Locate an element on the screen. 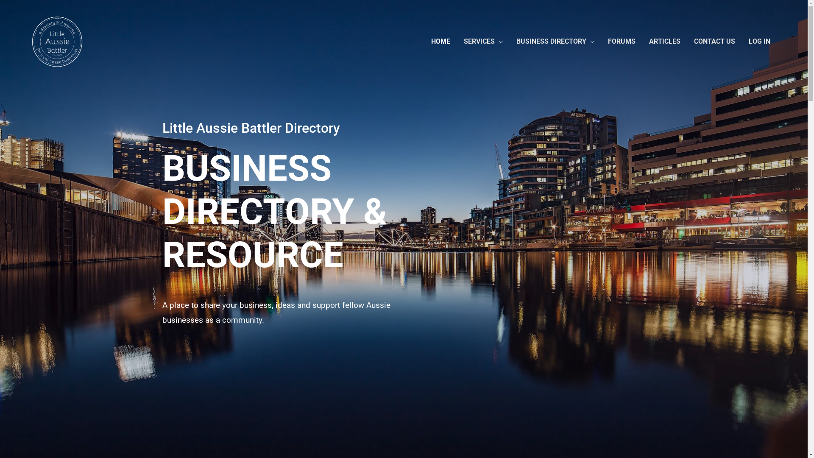 The image size is (814, 458). ARTICLES is located at coordinates (664, 42).